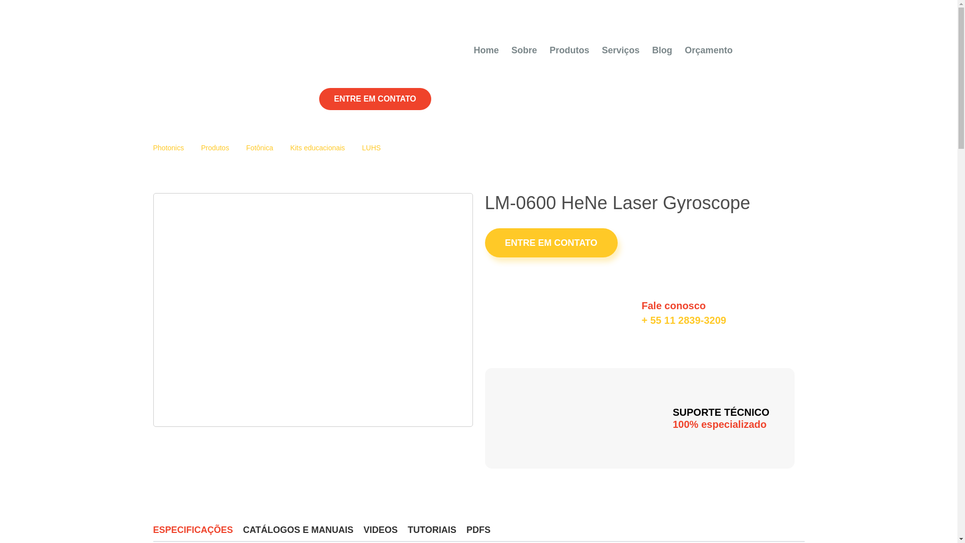 This screenshot has width=965, height=543. What do you see at coordinates (570, 50) in the screenshot?
I see `Produtos` at bounding box center [570, 50].